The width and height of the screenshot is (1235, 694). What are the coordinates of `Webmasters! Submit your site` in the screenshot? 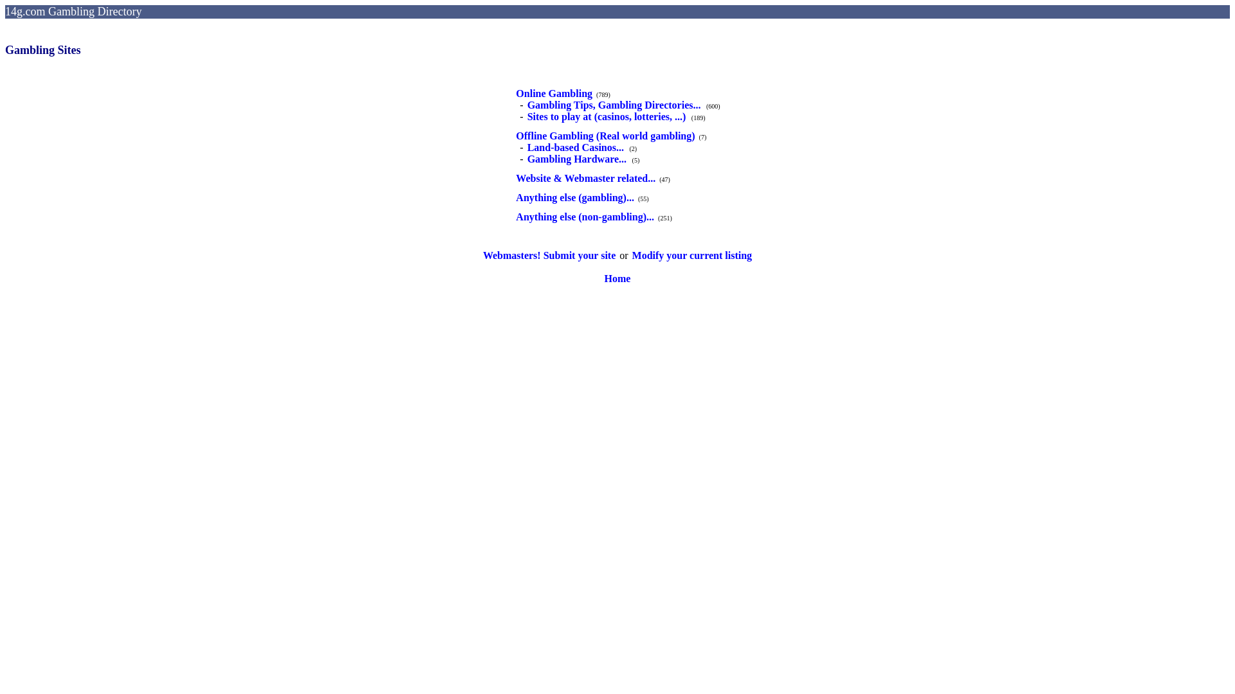 It's located at (549, 256).